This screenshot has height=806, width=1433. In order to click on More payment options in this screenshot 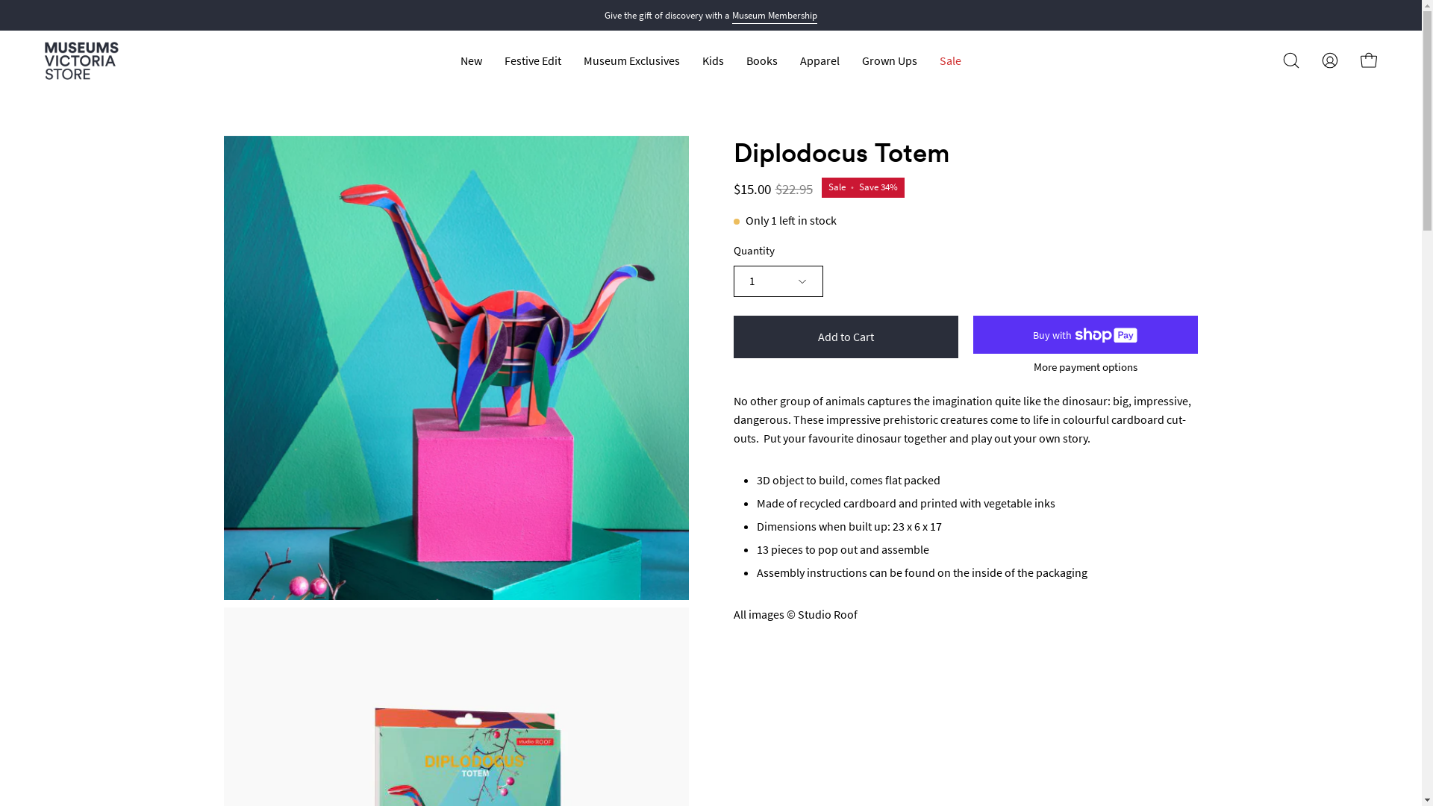, I will do `click(1085, 367)`.